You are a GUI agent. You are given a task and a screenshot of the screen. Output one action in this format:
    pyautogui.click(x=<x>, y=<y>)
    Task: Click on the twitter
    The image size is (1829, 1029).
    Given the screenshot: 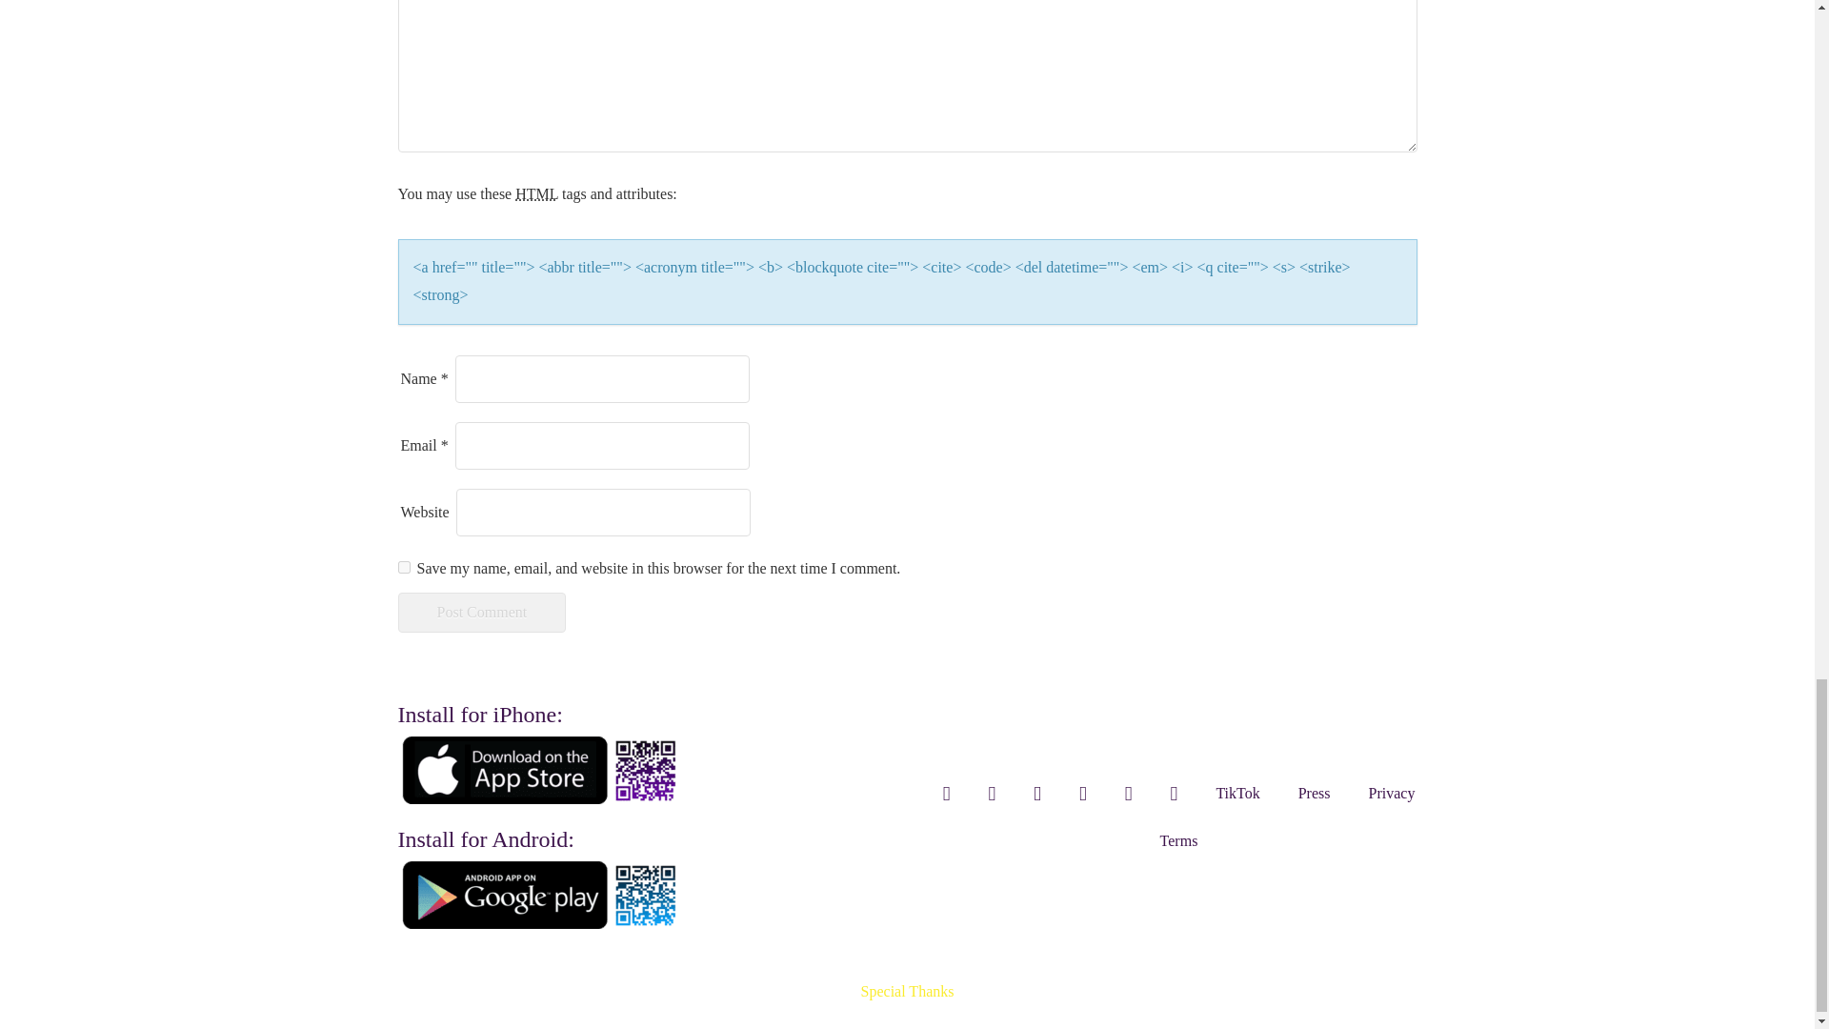 What is the action you would take?
    pyautogui.click(x=992, y=793)
    